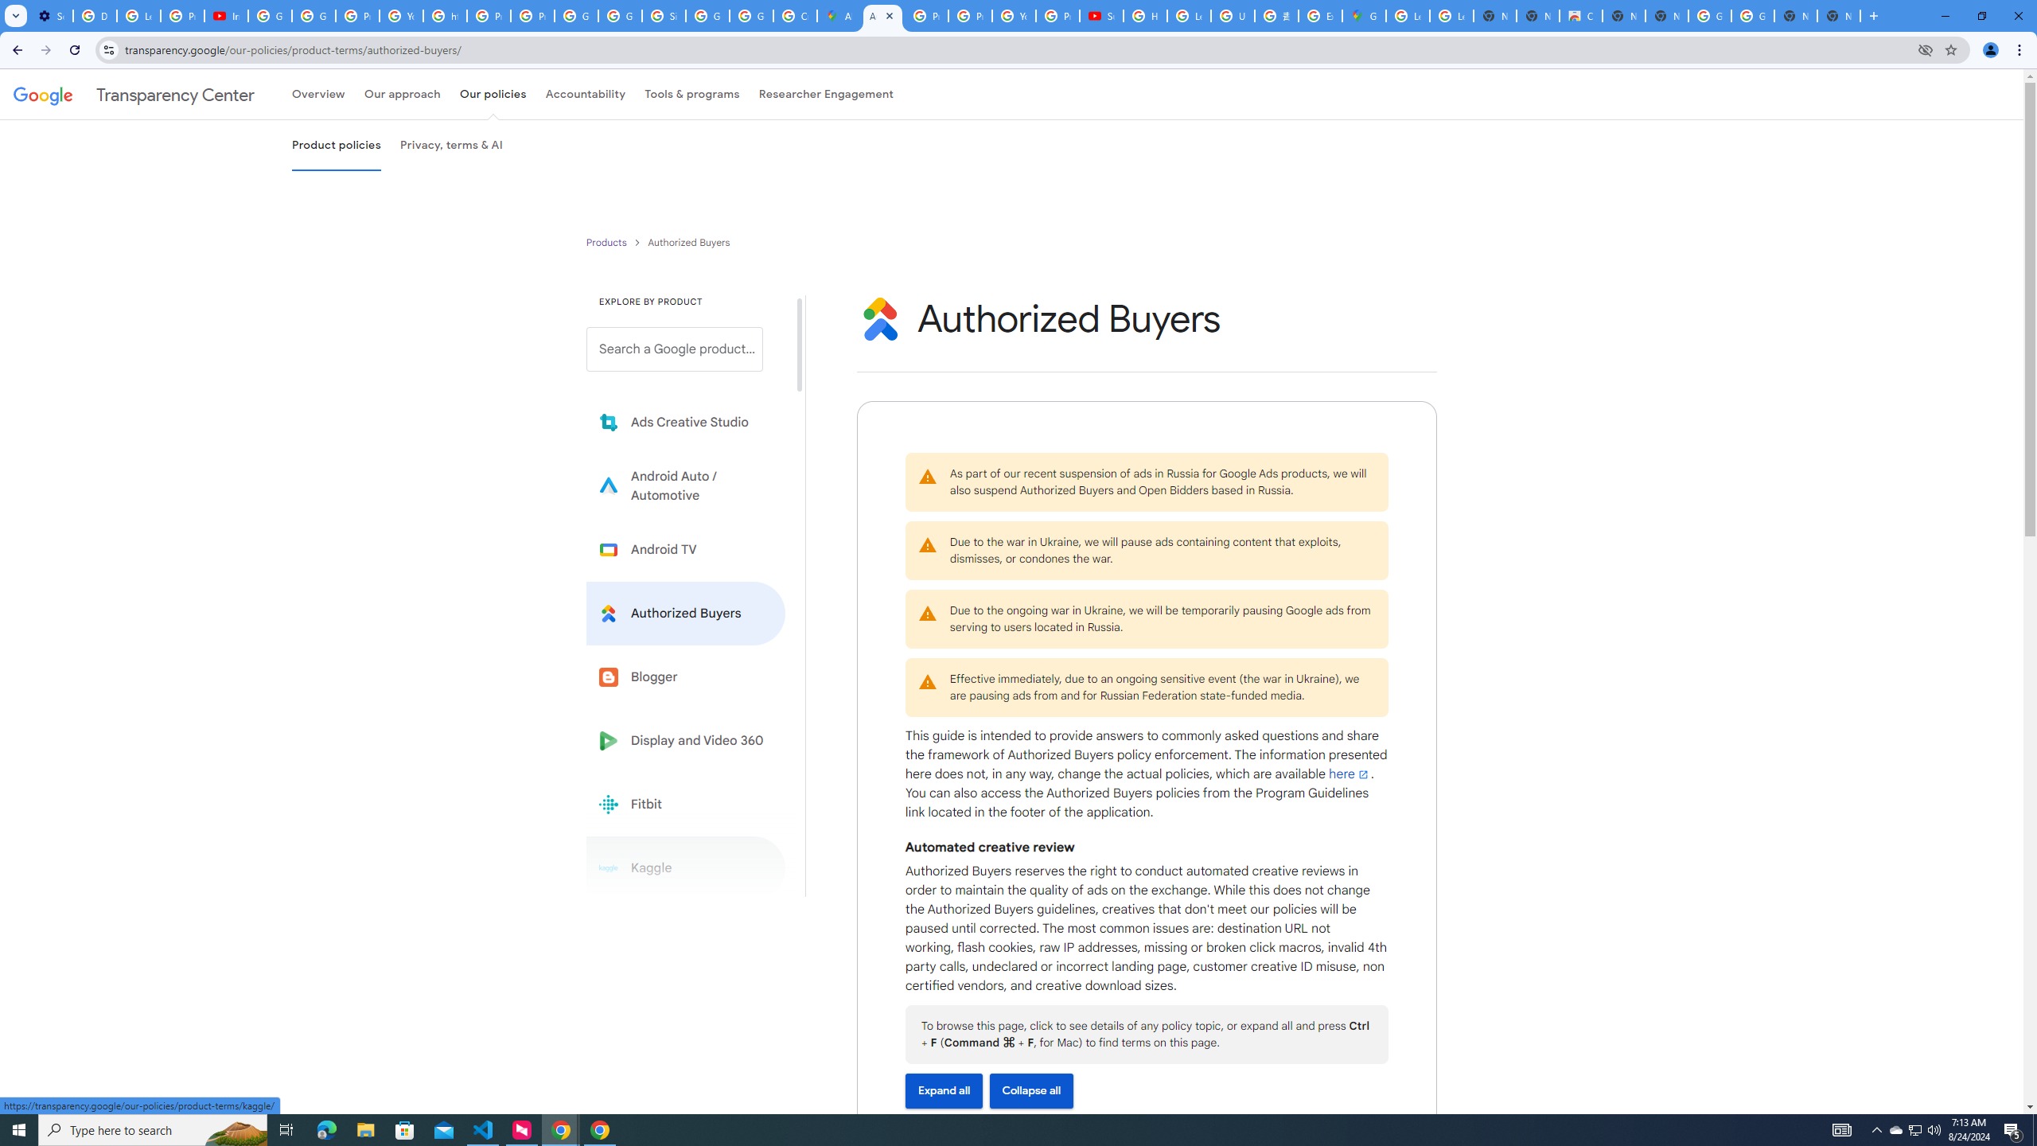 Image resolution: width=2037 pixels, height=1146 pixels. What do you see at coordinates (692, 94) in the screenshot?
I see `Tools & programs` at bounding box center [692, 94].